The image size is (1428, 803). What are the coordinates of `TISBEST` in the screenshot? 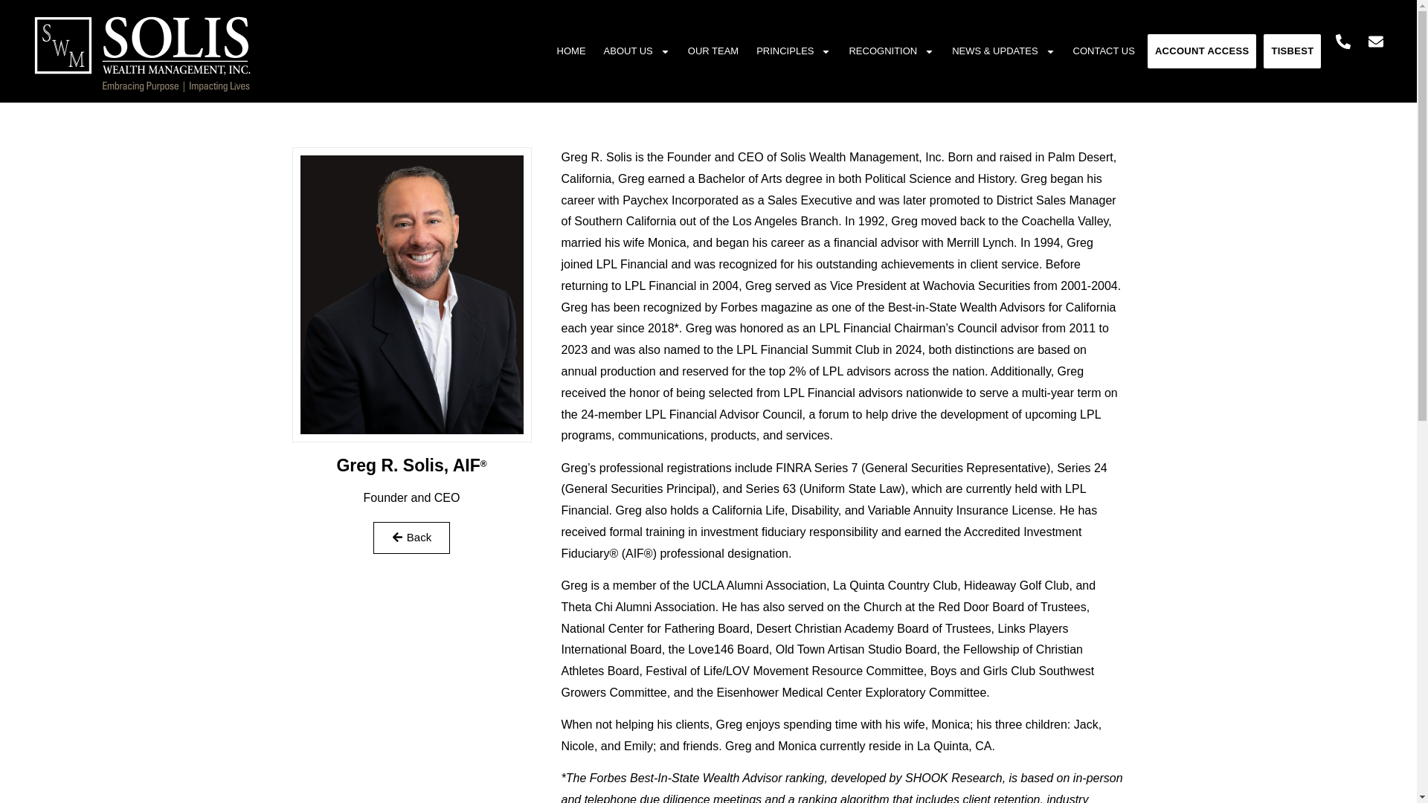 It's located at (1293, 51).